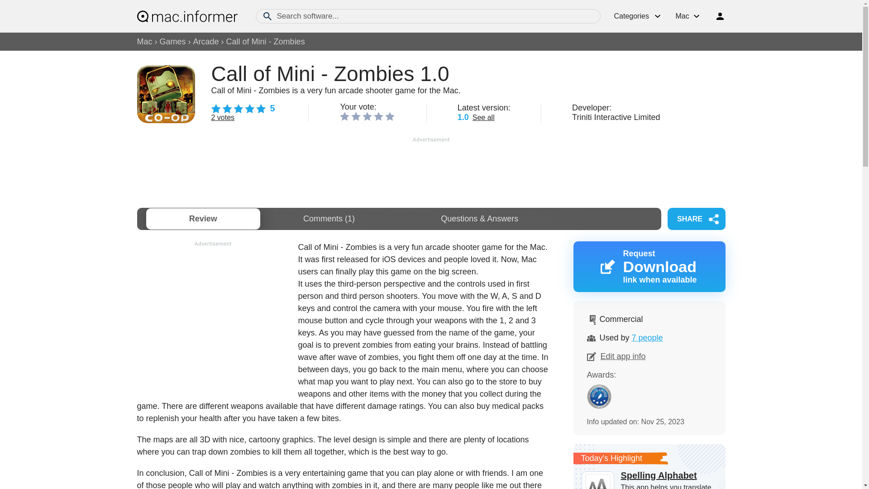  I want to click on Review, so click(203, 219).